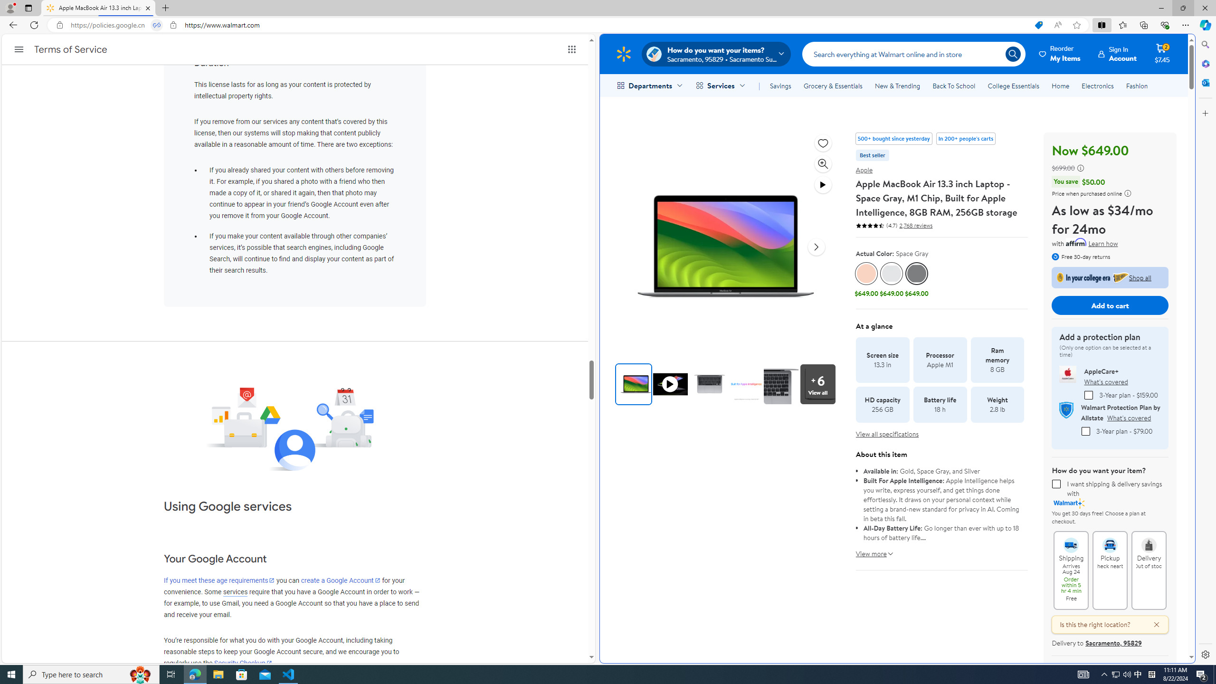 The image size is (1216, 684). What do you see at coordinates (1137, 85) in the screenshot?
I see `Fashion` at bounding box center [1137, 85].